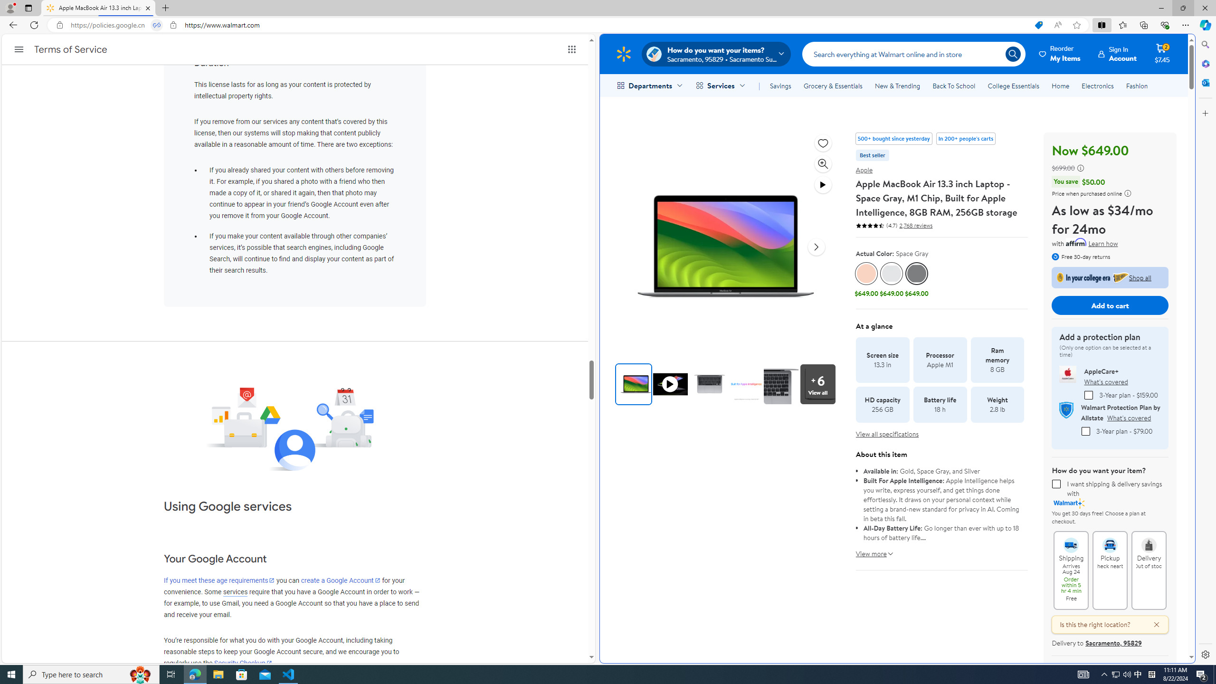 The image size is (1216, 684). What do you see at coordinates (1137, 85) in the screenshot?
I see `Fashion` at bounding box center [1137, 85].